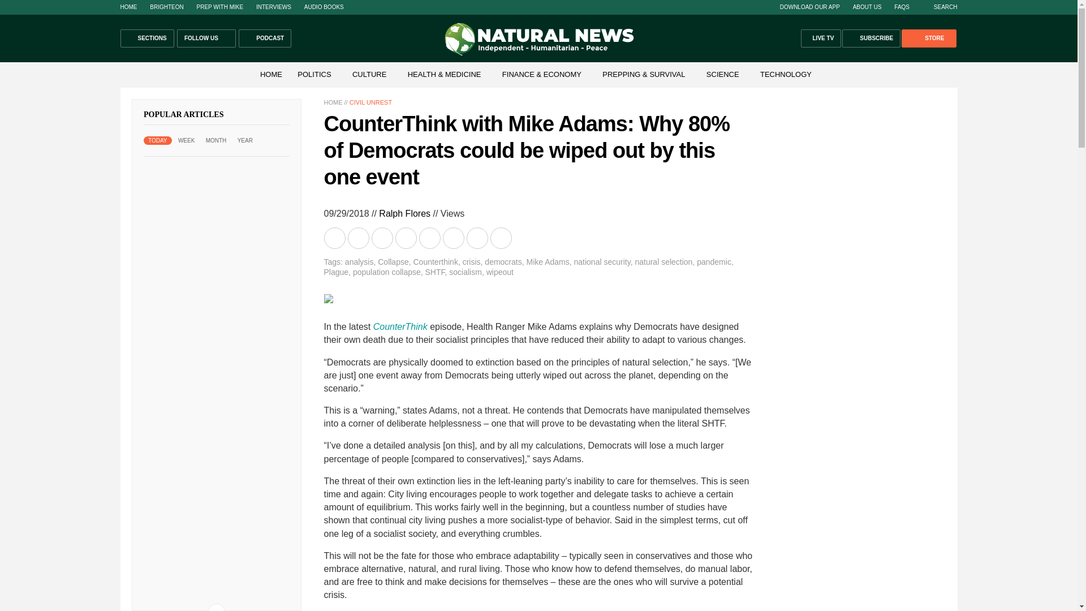 The width and height of the screenshot is (1086, 611). Describe the element at coordinates (786, 75) in the screenshot. I see `TECHNOLOGY` at that location.